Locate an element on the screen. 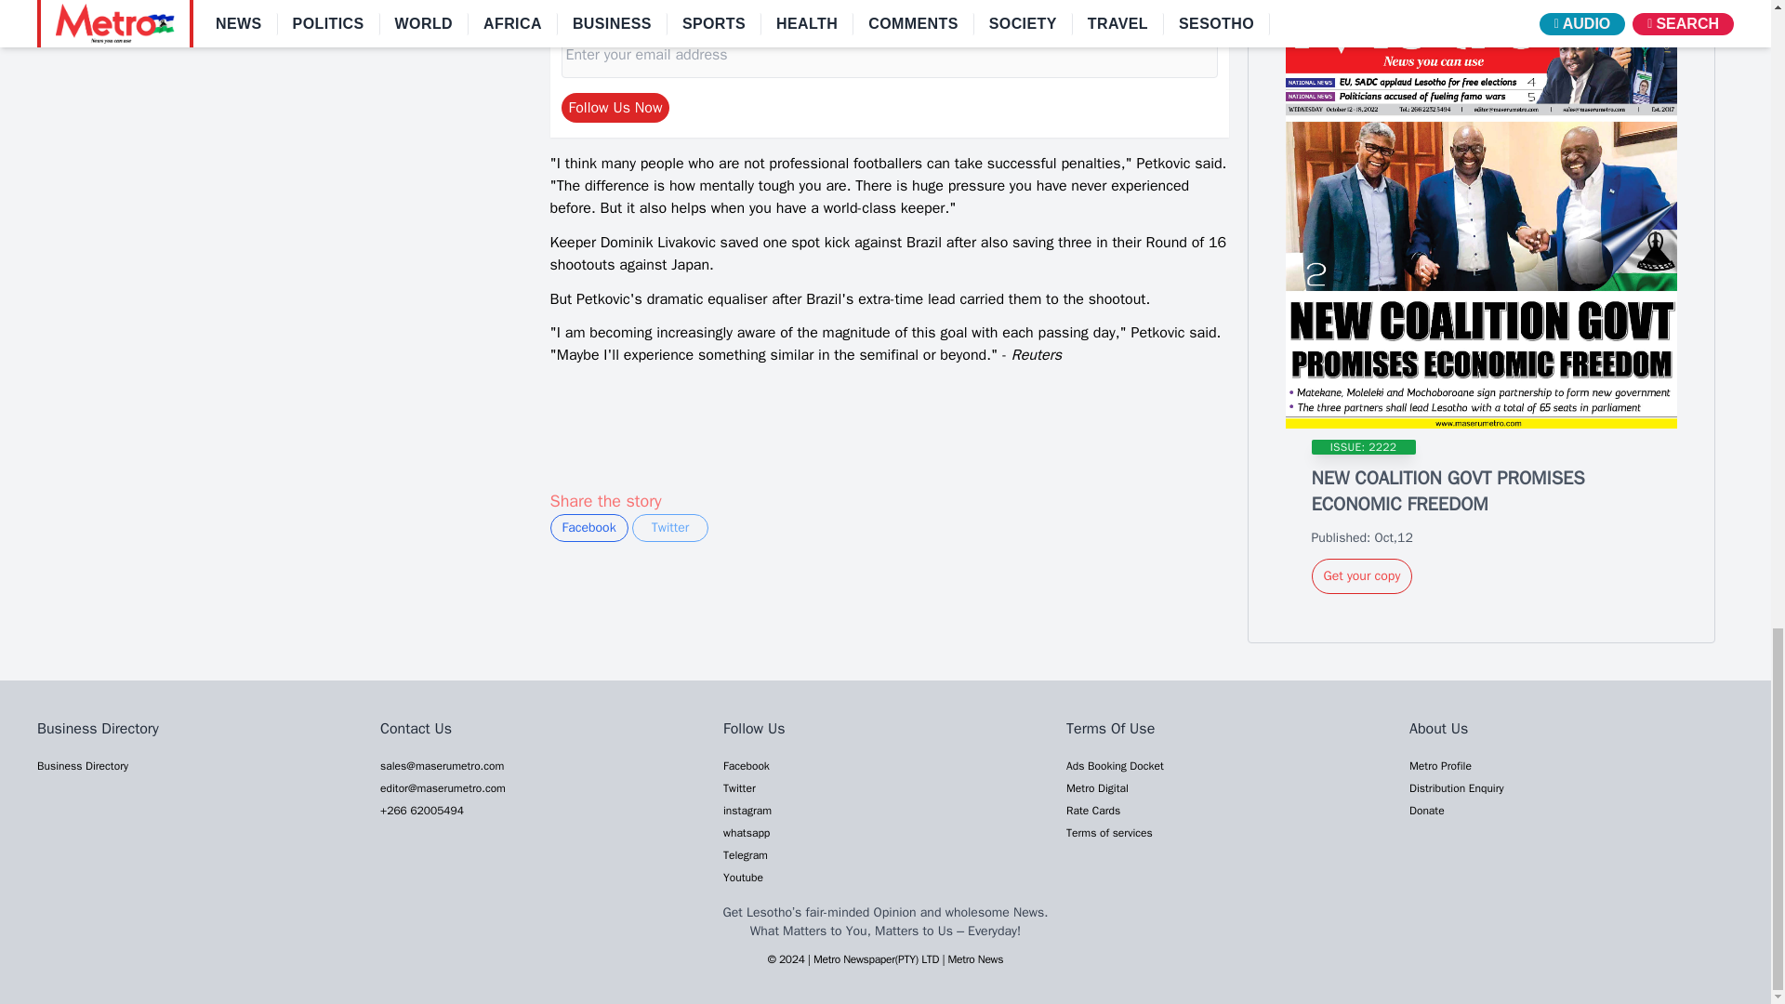 This screenshot has height=1004, width=1785. Created by Headway is located at coordinates (876, 959).